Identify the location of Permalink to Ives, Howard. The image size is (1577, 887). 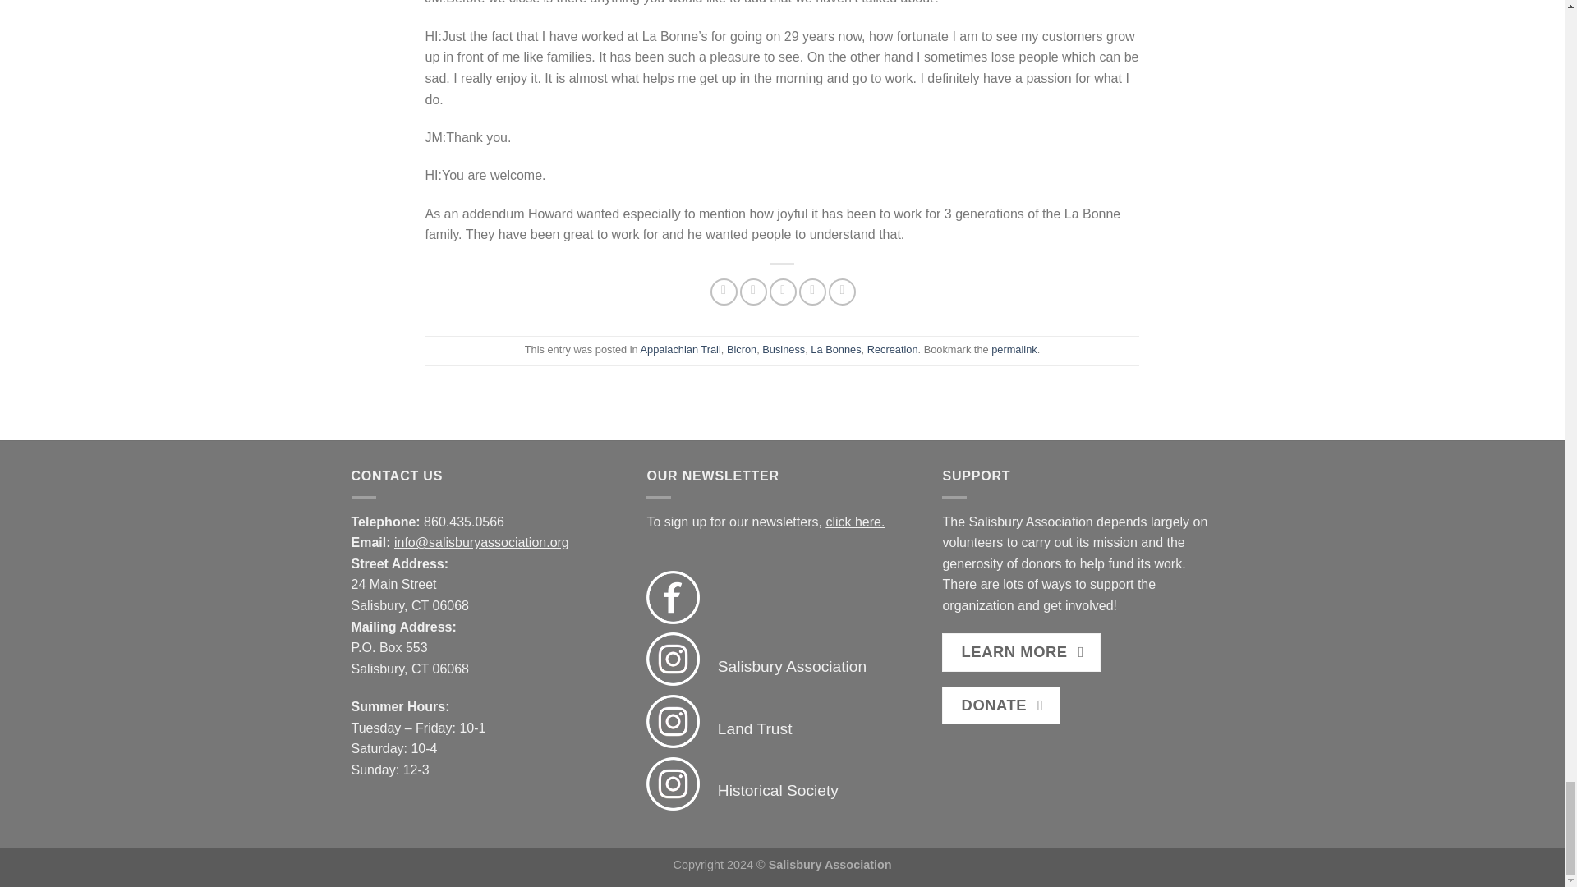
(1014, 349).